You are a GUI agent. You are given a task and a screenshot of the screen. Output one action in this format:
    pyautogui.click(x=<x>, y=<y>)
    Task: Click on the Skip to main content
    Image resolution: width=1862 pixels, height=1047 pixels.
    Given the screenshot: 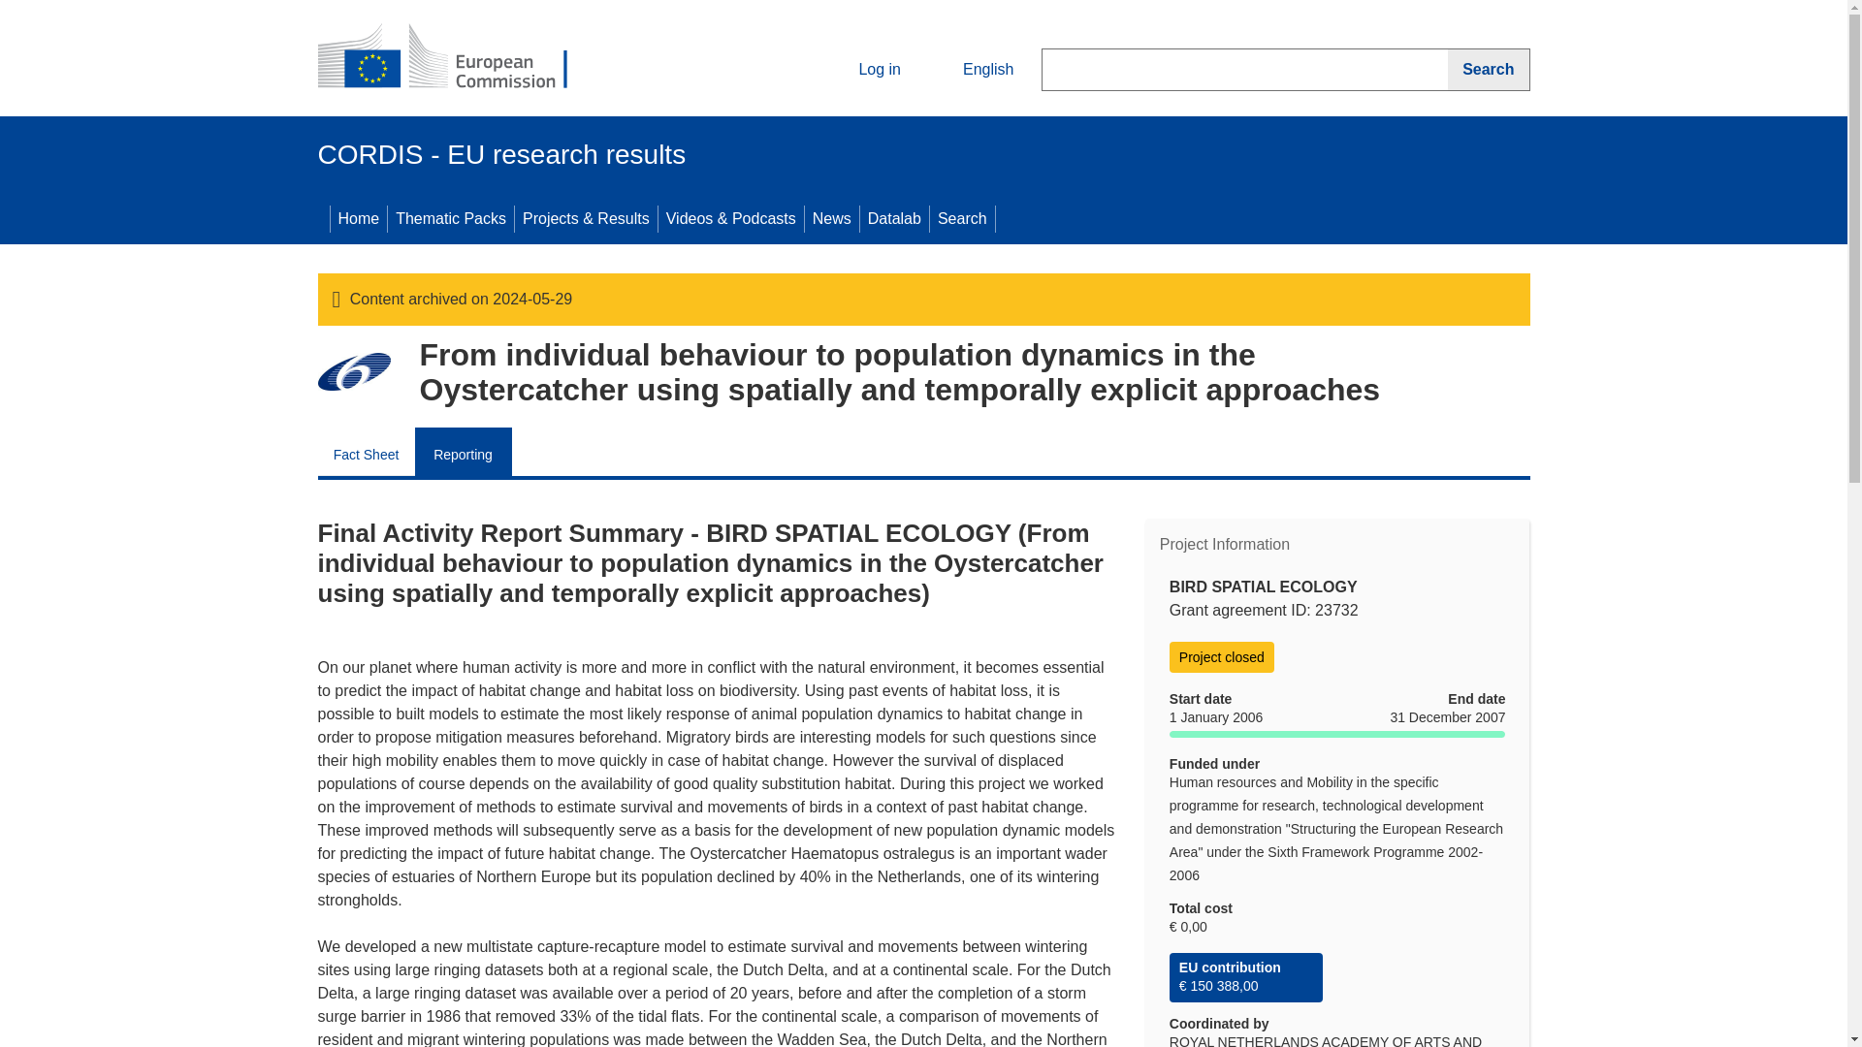 What is the action you would take?
    pyautogui.click(x=8, y=8)
    